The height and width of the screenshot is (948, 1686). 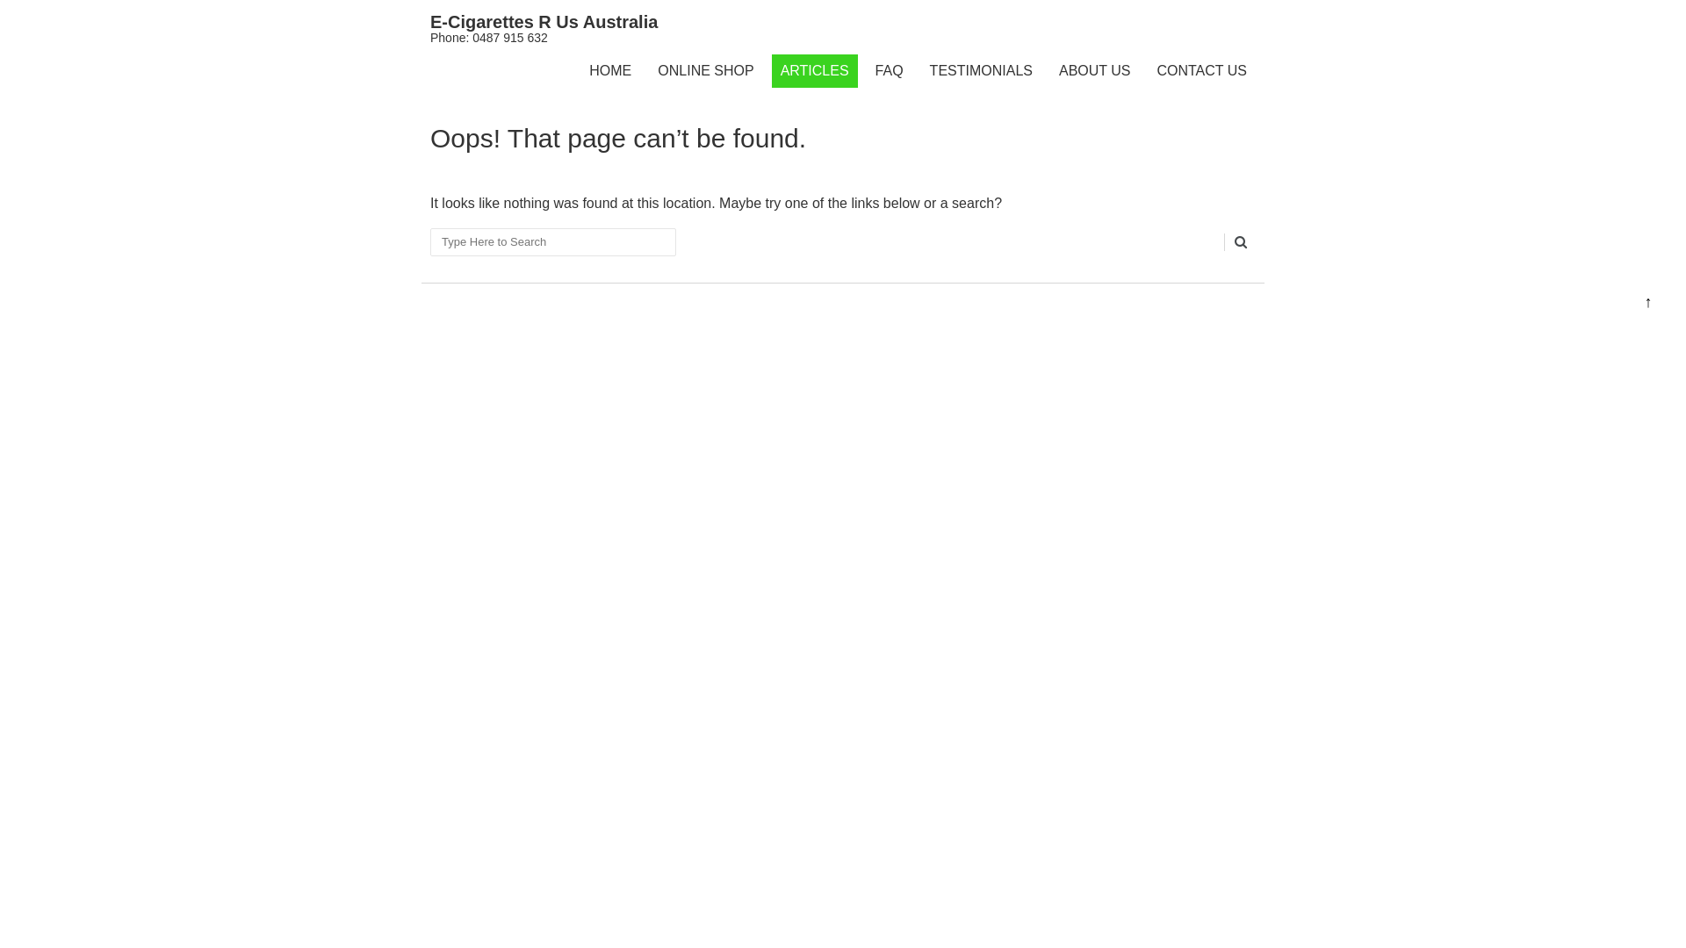 What do you see at coordinates (544, 30) in the screenshot?
I see `E-Cigarettes R Us Australia
Phone: 0487 915 632` at bounding box center [544, 30].